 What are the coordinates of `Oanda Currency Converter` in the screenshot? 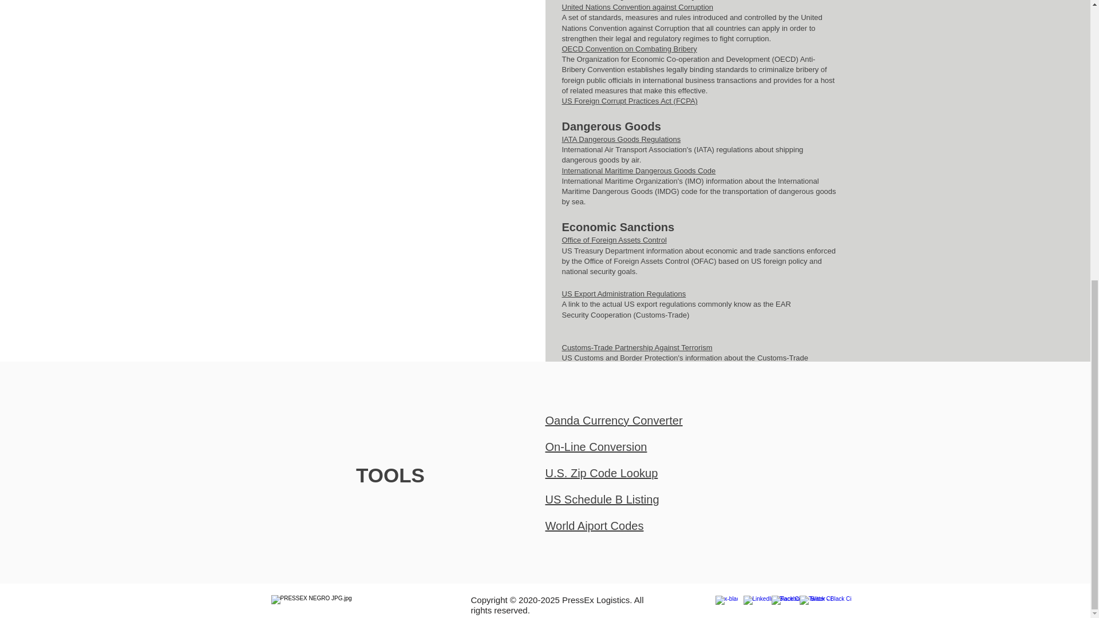 It's located at (614, 420).